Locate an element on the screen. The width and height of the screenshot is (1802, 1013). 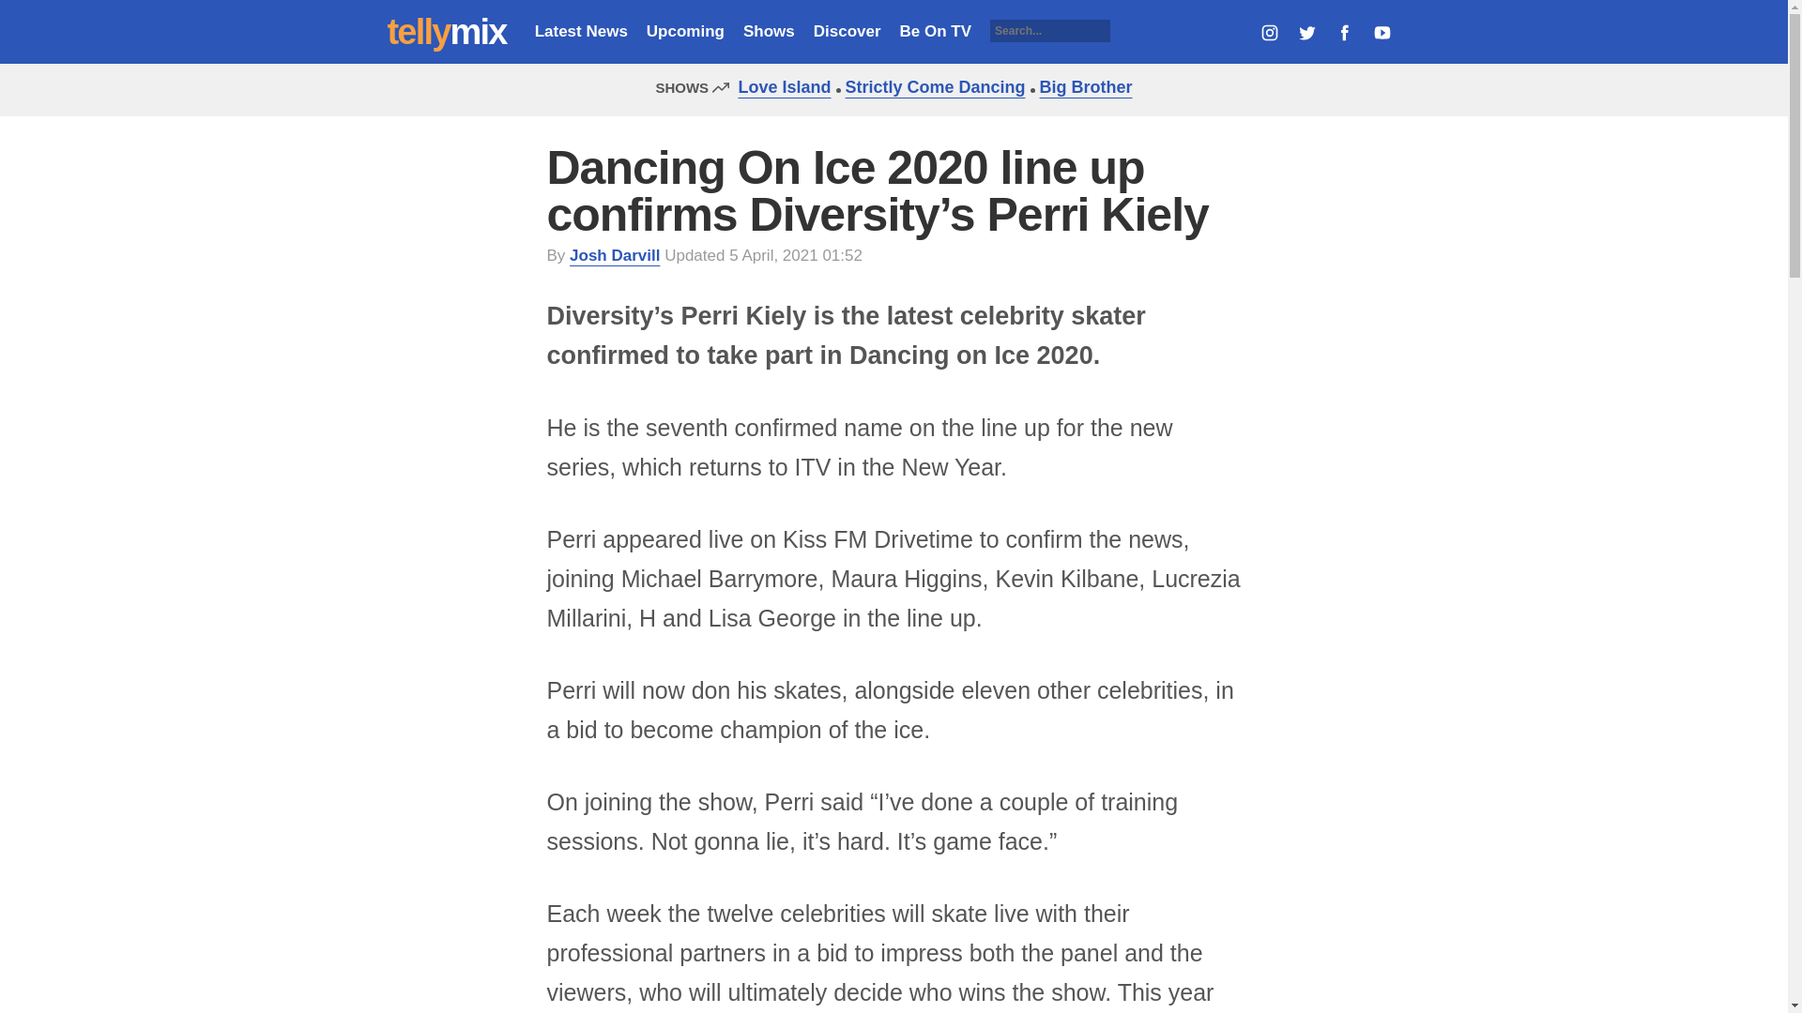
Love Island is located at coordinates (779, 86).